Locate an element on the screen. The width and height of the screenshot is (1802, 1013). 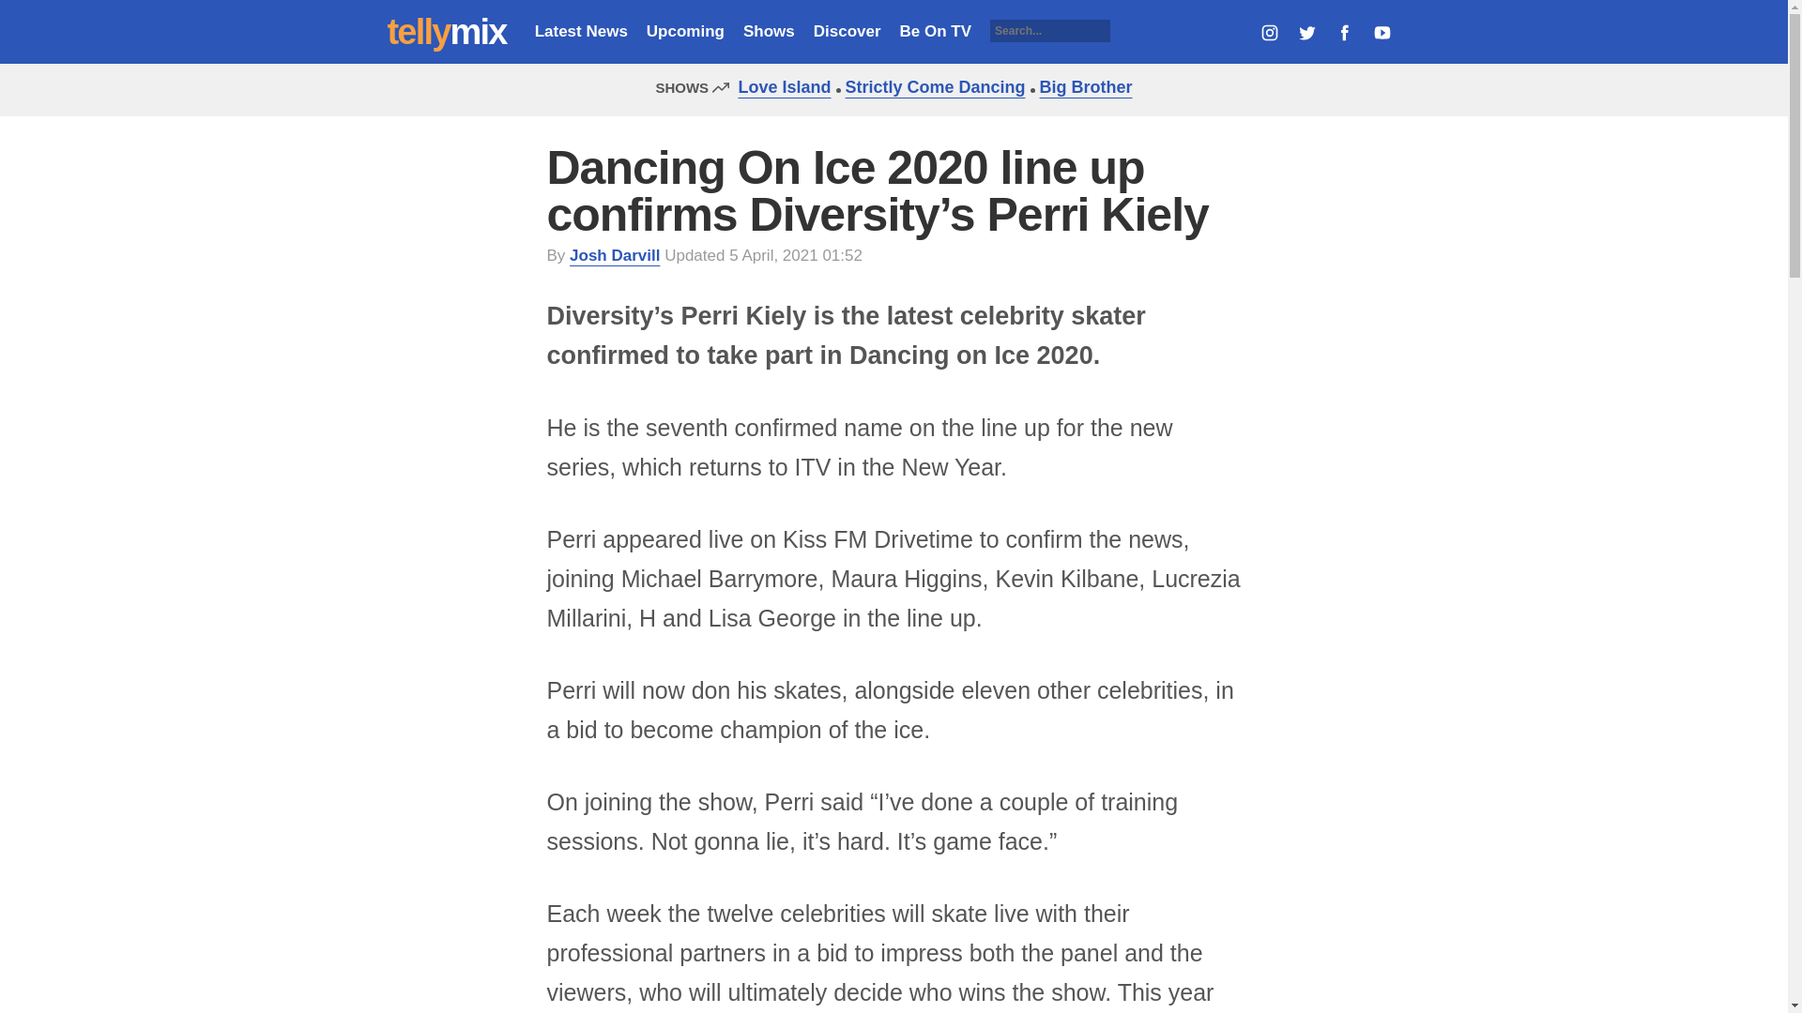
Love Island is located at coordinates (779, 86).